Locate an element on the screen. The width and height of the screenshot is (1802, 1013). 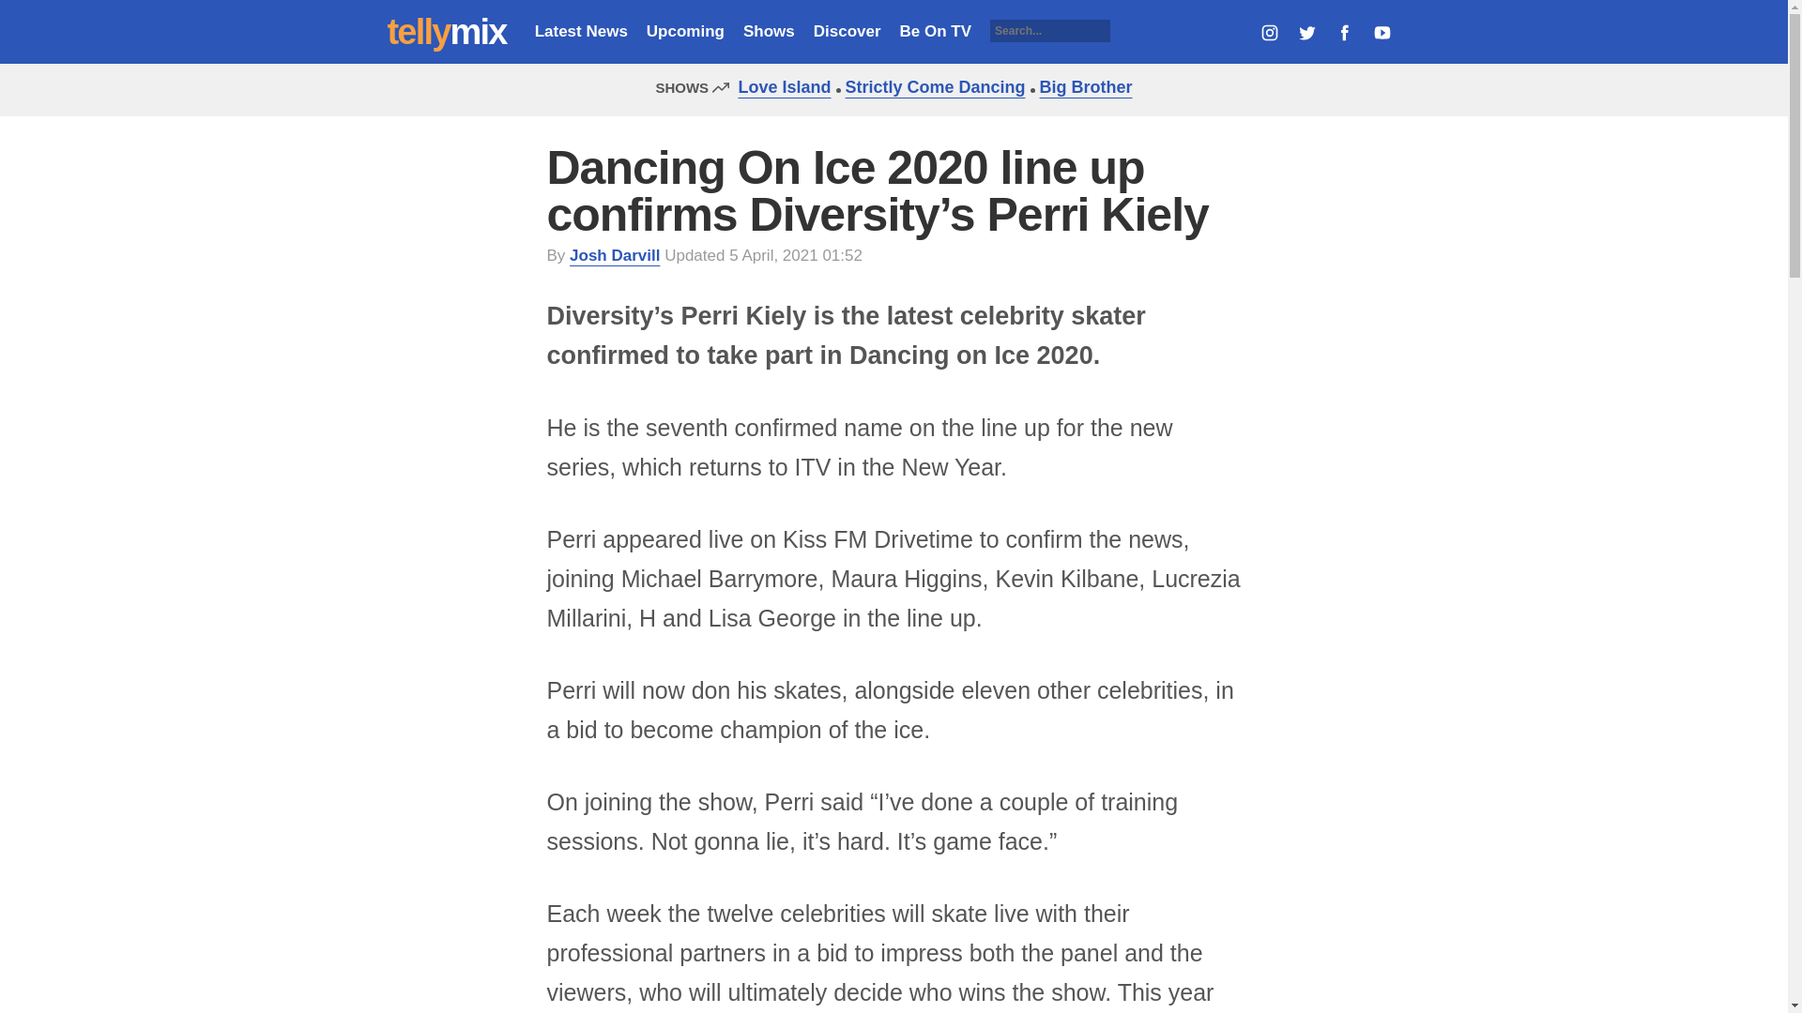
Love Island is located at coordinates (779, 86).